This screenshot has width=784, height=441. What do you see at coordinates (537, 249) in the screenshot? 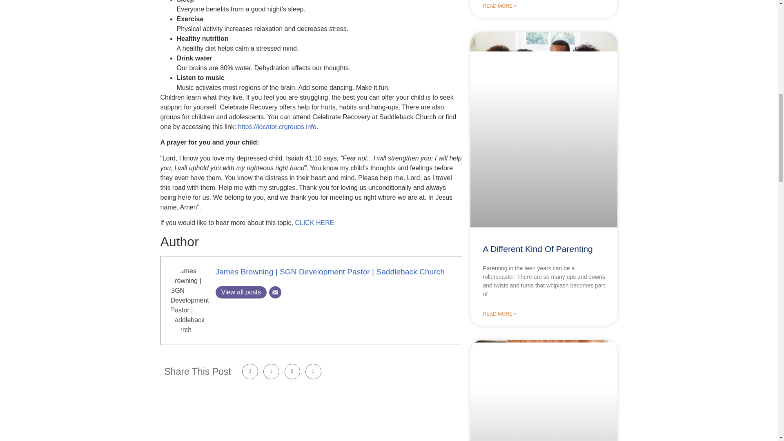
I see `A Different Kind Of Parenting` at bounding box center [537, 249].